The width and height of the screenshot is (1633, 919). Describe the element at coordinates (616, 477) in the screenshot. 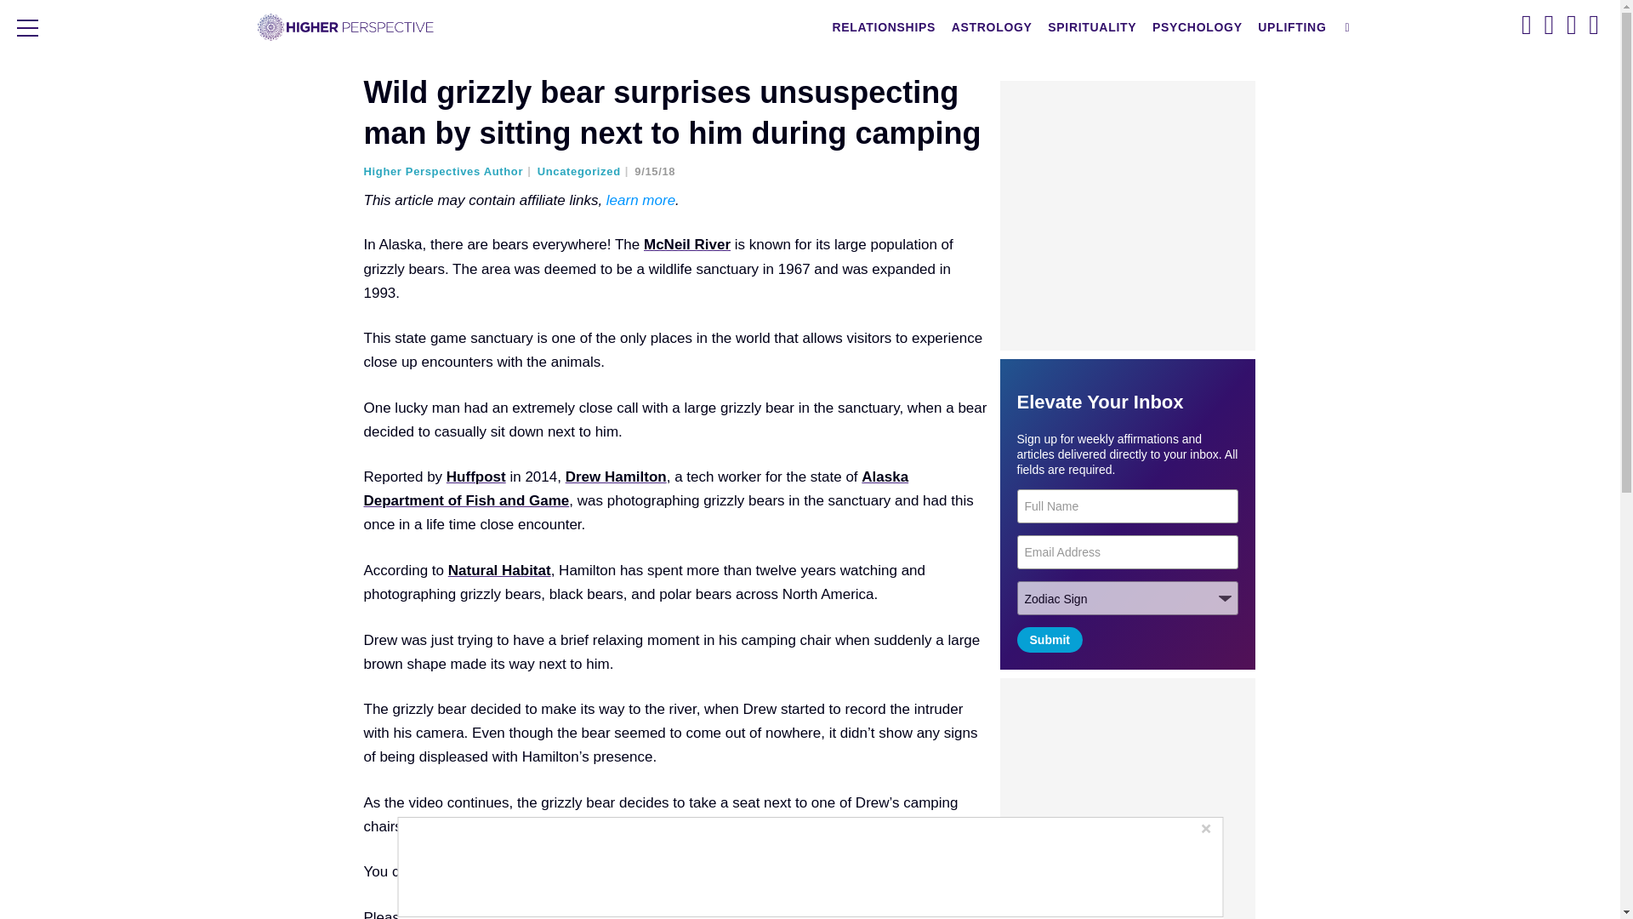

I see `Drew Hamilton` at that location.